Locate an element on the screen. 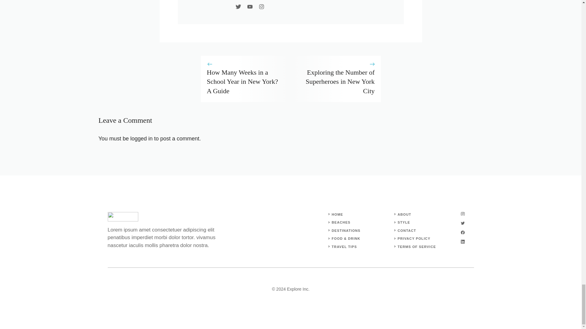 This screenshot has height=329, width=586. How Many Weeks in a School Year in New York? A Guide is located at coordinates (242, 82).